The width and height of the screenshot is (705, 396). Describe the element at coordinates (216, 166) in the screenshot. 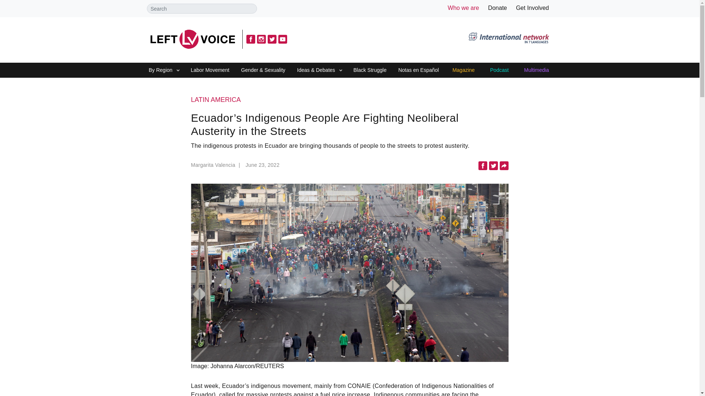

I see `Margarita Valencia` at that location.